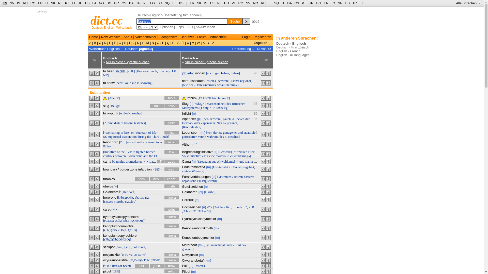 This screenshot has width=488, height=274. What do you see at coordinates (213, 43) in the screenshot?
I see `Z` at bounding box center [213, 43].